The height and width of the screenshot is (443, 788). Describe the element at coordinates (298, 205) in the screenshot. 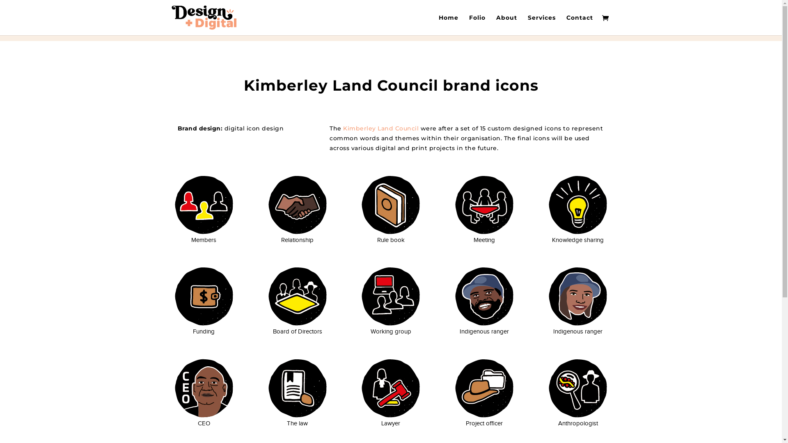

I see `kimberley land council relationship` at that location.